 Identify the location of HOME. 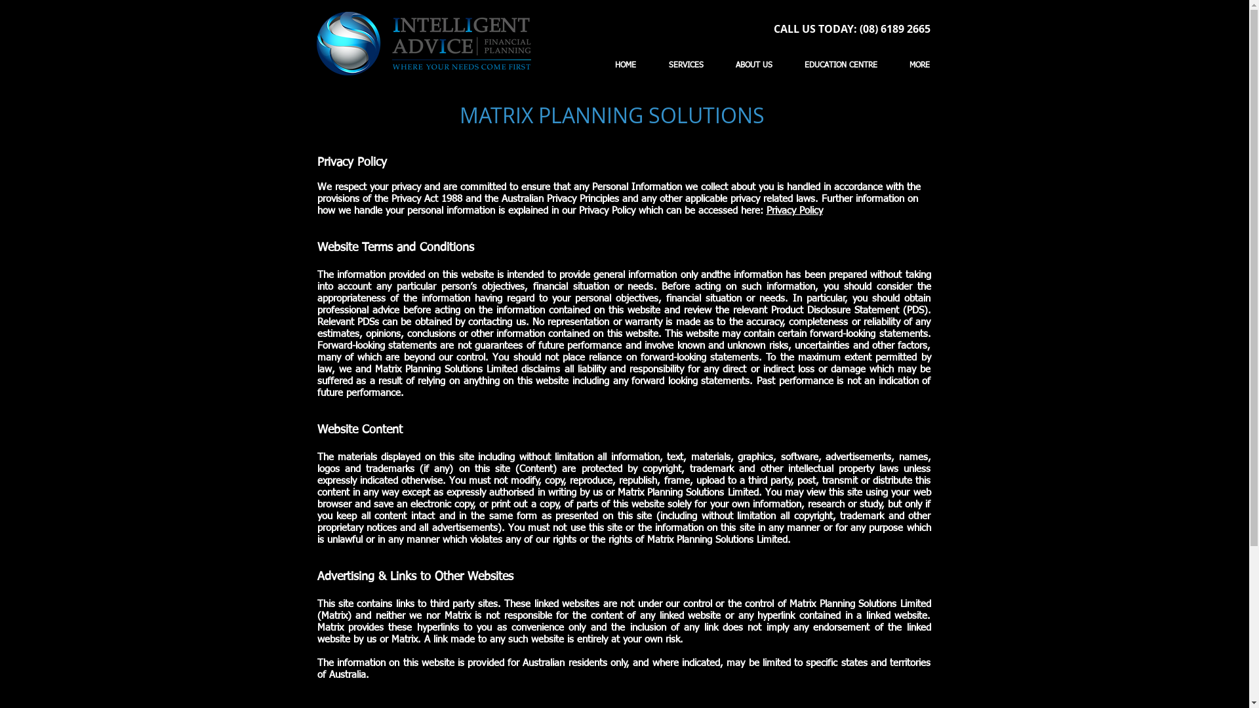
(625, 66).